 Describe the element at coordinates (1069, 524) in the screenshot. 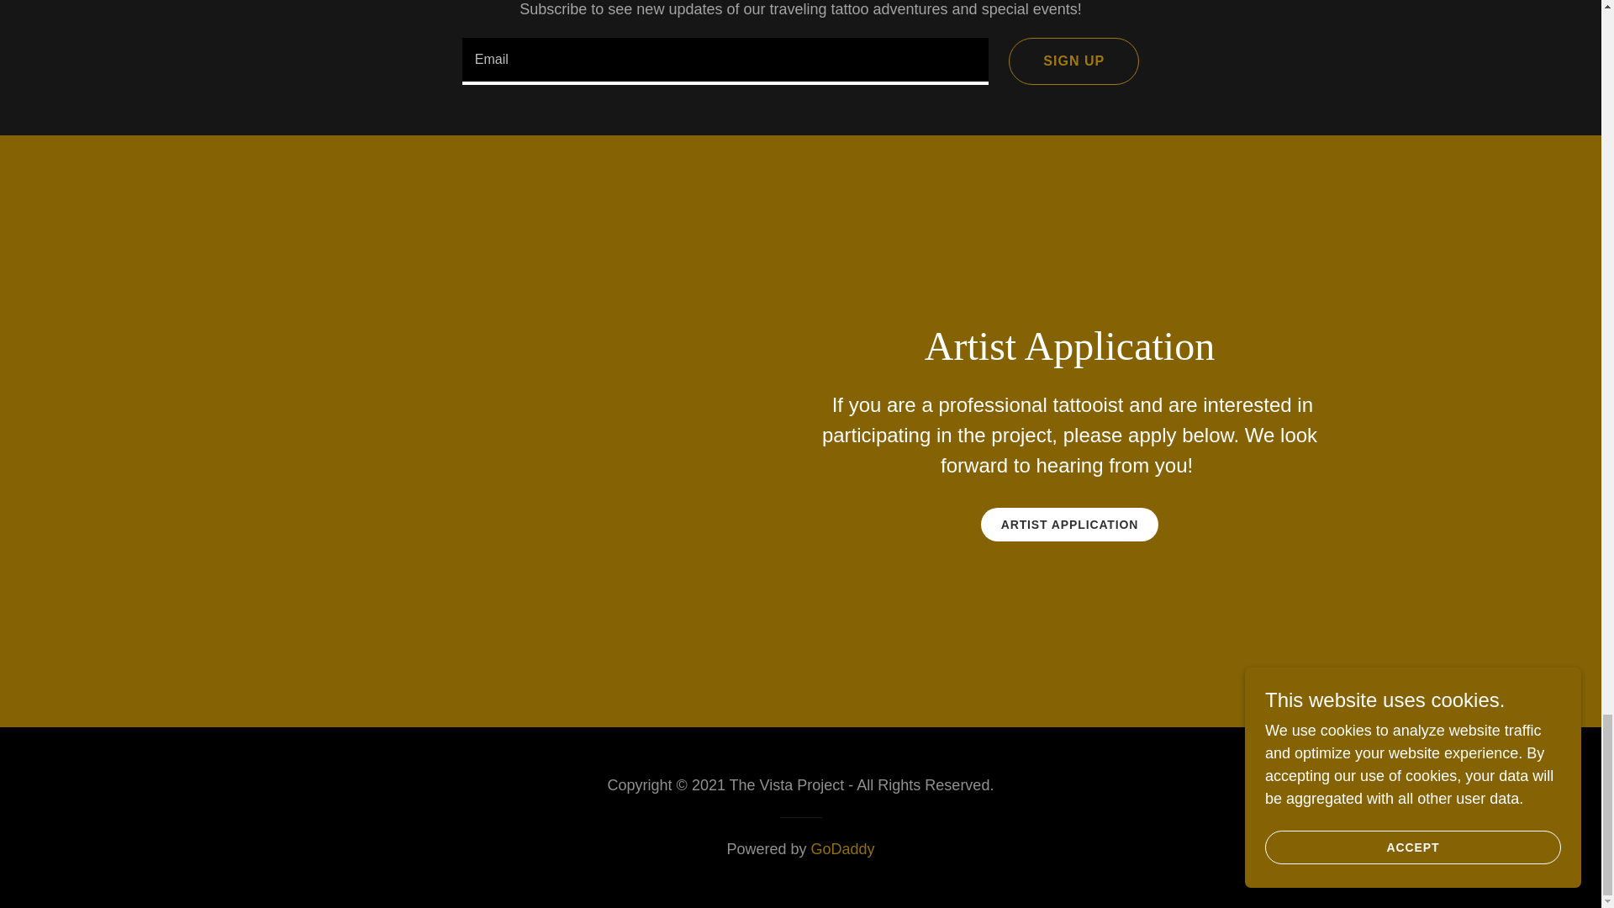

I see `ARTIST APPLICATION` at that location.